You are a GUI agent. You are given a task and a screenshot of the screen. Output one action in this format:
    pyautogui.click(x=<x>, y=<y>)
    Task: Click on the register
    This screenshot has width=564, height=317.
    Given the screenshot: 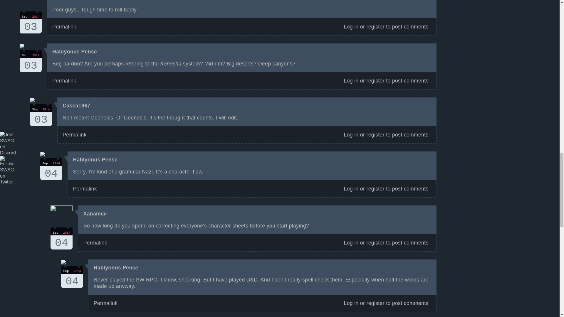 What is the action you would take?
    pyautogui.click(x=375, y=134)
    